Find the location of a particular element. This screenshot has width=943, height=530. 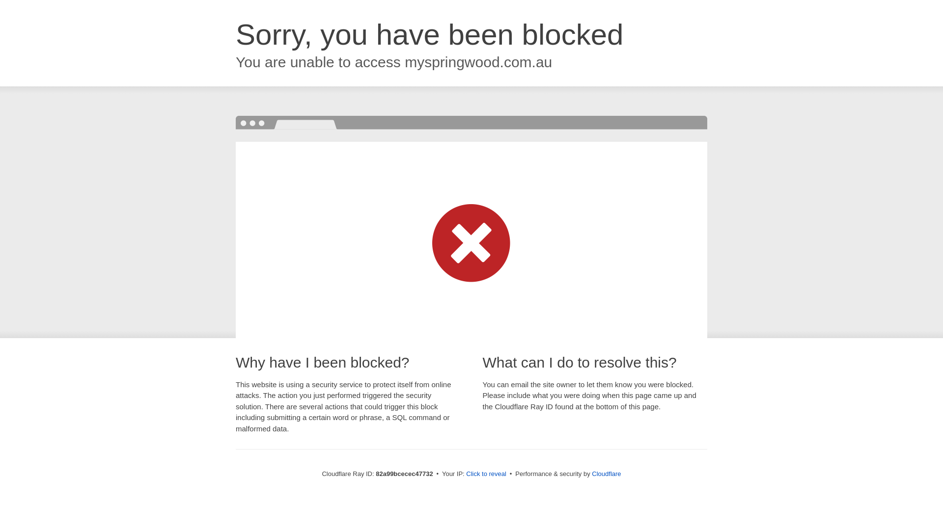

Cloudflare is located at coordinates (606, 474).